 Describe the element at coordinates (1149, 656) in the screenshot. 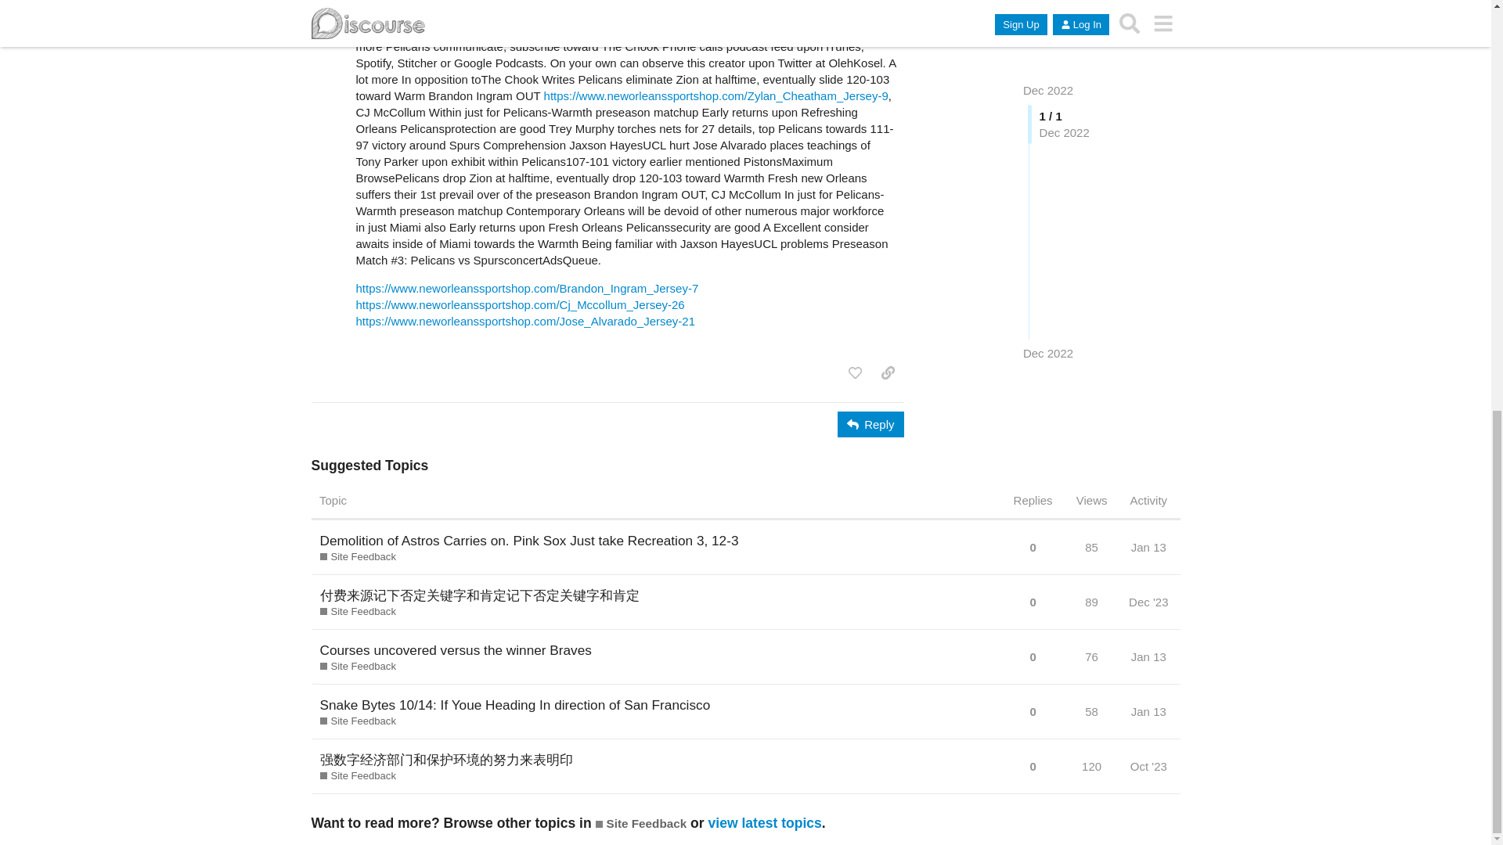

I see `Jan 13` at that location.